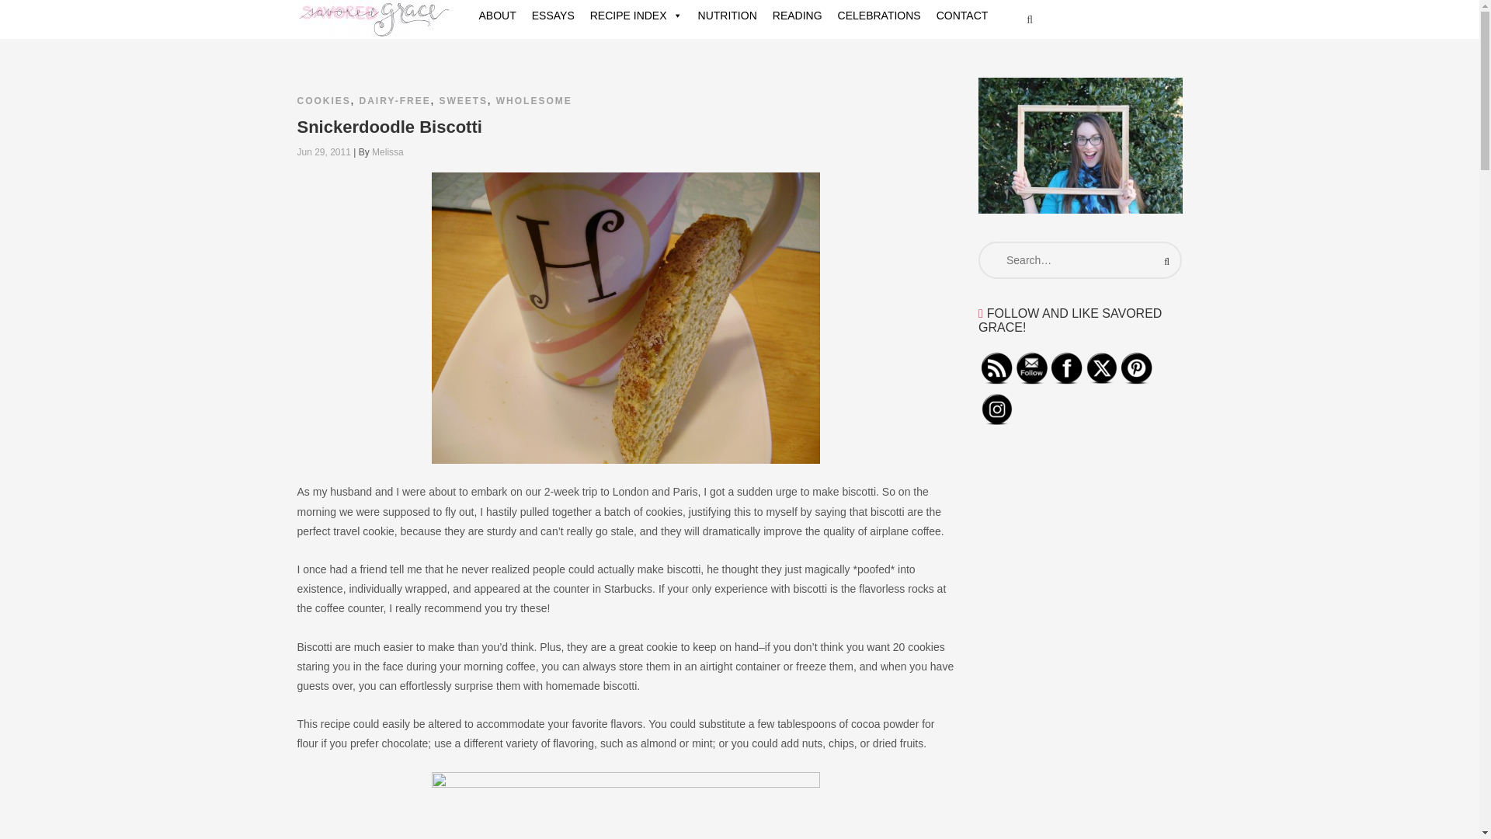  Describe the element at coordinates (626, 805) in the screenshot. I see `Wet and Dry` at that location.